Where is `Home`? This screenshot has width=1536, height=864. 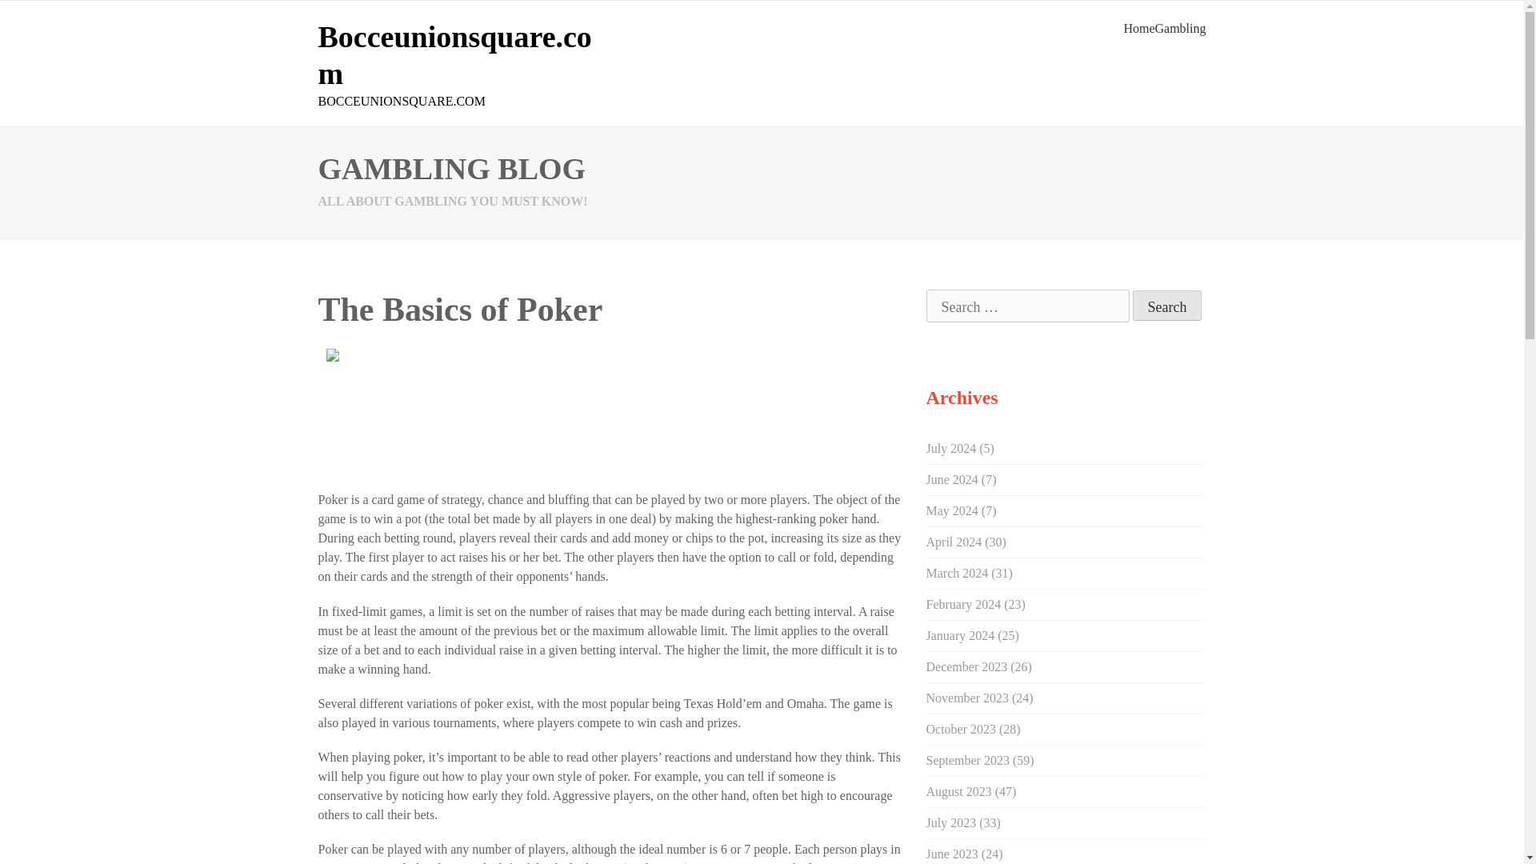 Home is located at coordinates (1138, 28).